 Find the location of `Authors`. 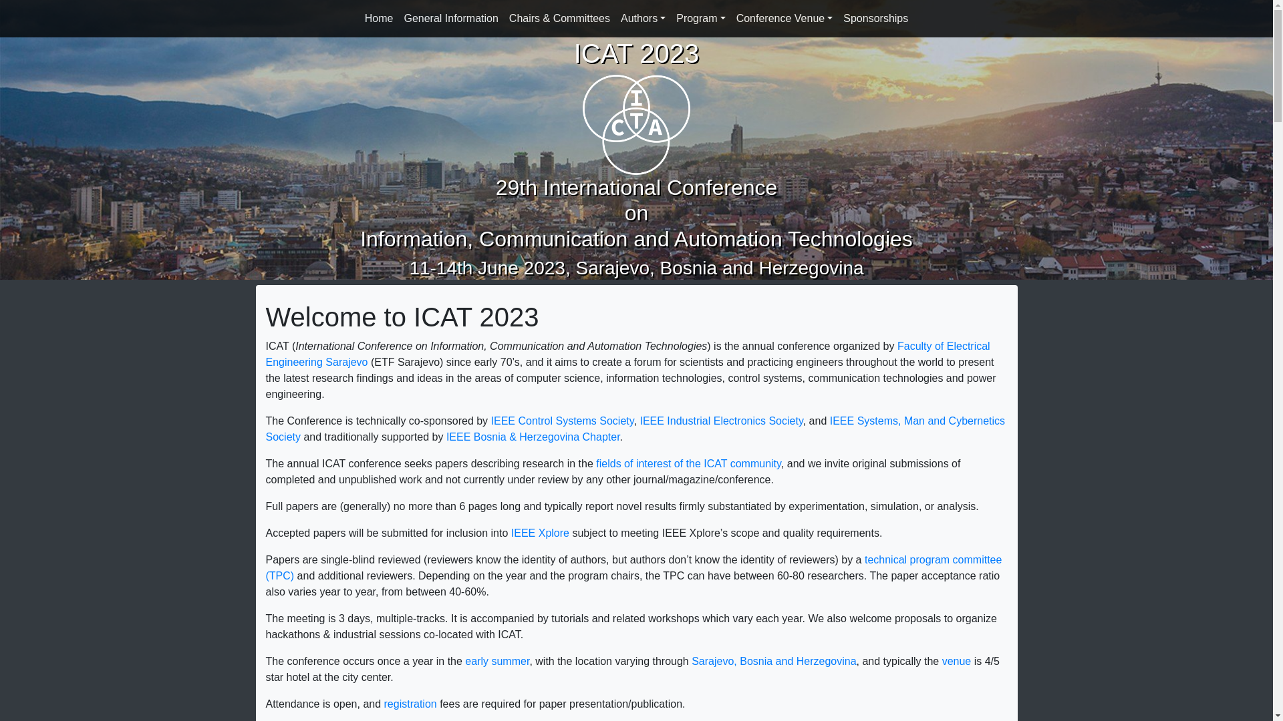

Authors is located at coordinates (643, 19).